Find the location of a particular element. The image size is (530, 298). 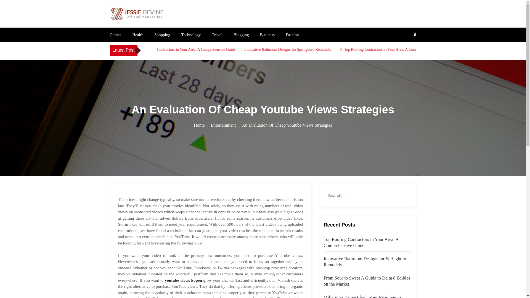

Top Roofing Contractors in Your Area: A Comprehensive Guide is located at coordinates (210, 49).